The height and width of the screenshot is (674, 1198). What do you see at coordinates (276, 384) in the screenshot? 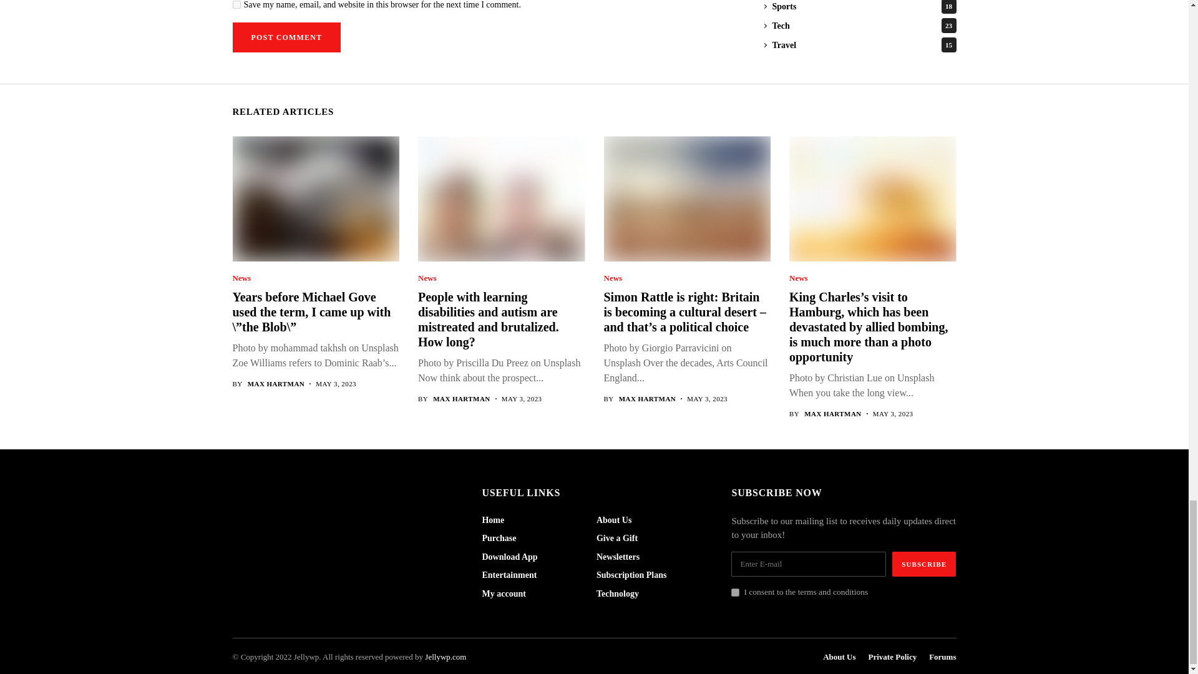
I see `Posts by Max Hartman` at bounding box center [276, 384].